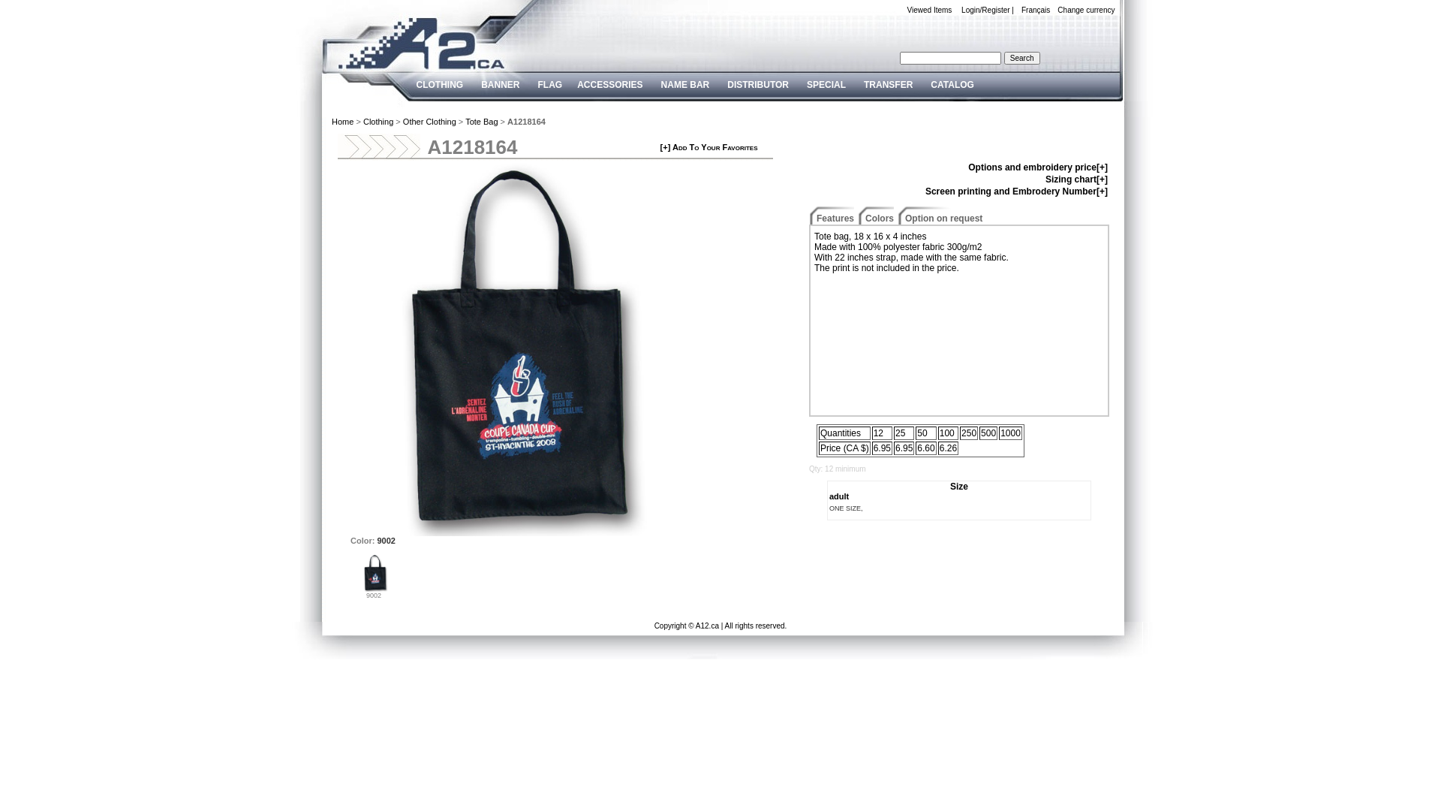  I want to click on CLOTHING, so click(440, 85).